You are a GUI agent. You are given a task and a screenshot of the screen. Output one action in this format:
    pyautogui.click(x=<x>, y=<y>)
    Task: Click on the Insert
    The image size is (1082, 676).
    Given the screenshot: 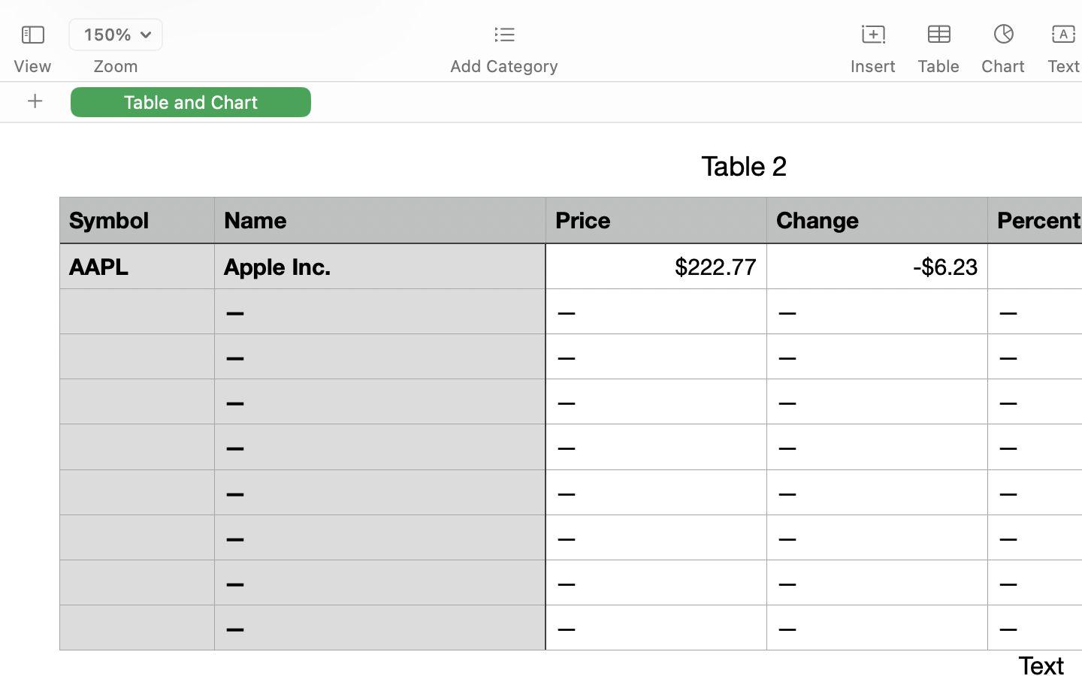 What is the action you would take?
    pyautogui.click(x=873, y=66)
    